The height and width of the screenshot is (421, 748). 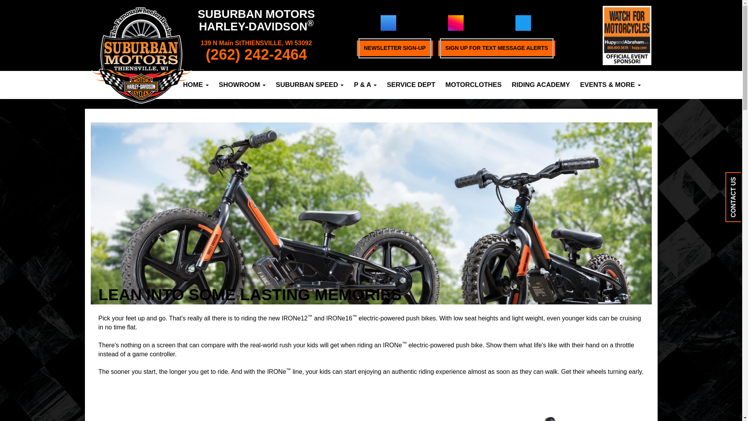 What do you see at coordinates (456, 23) in the screenshot?
I see `Follow us on Instagram` at bounding box center [456, 23].